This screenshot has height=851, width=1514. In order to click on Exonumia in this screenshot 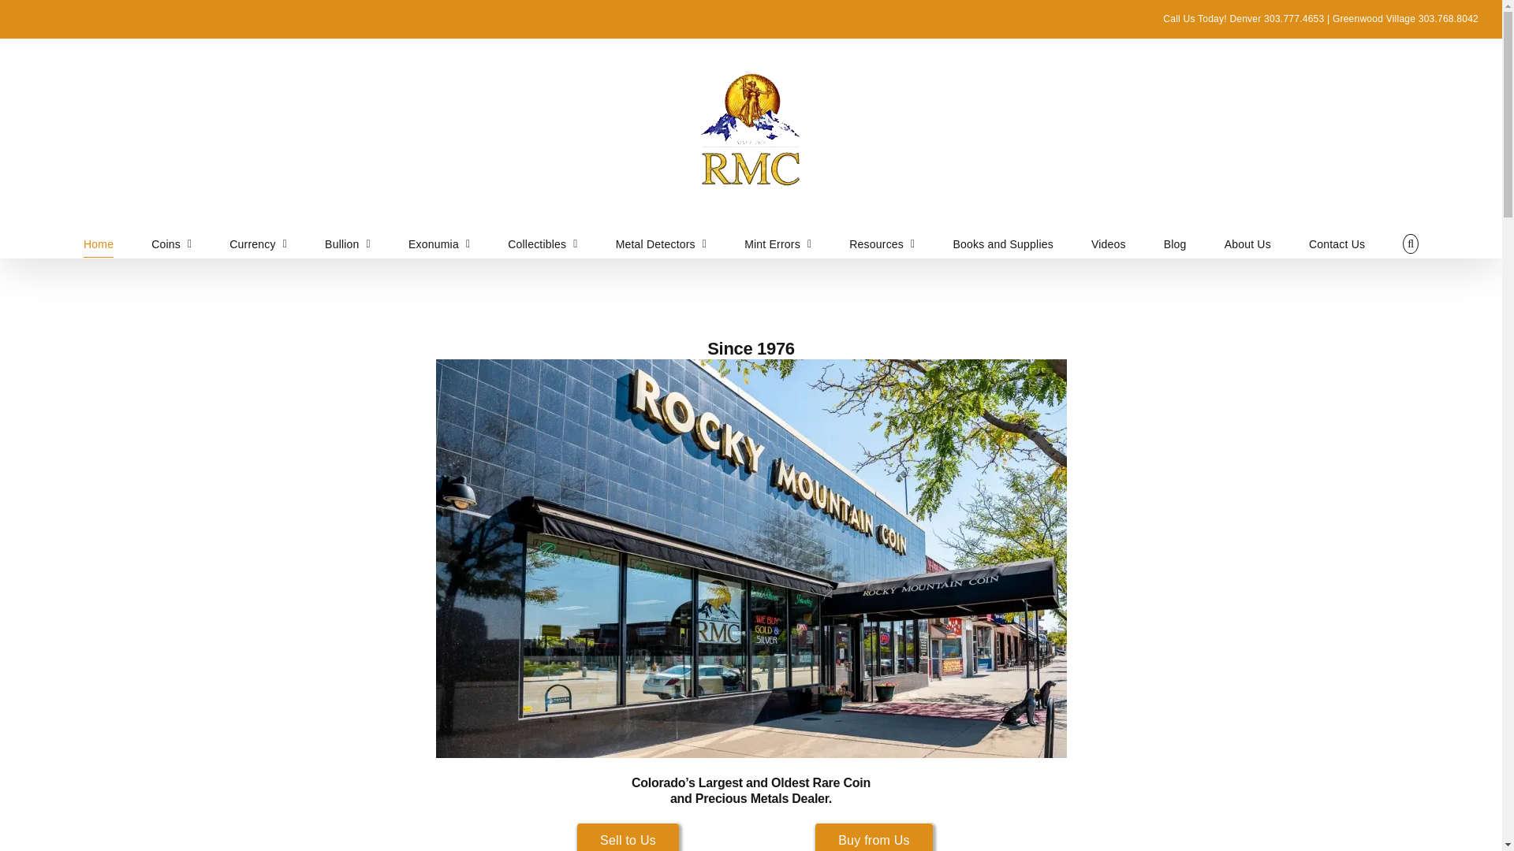, I will do `click(438, 243)`.